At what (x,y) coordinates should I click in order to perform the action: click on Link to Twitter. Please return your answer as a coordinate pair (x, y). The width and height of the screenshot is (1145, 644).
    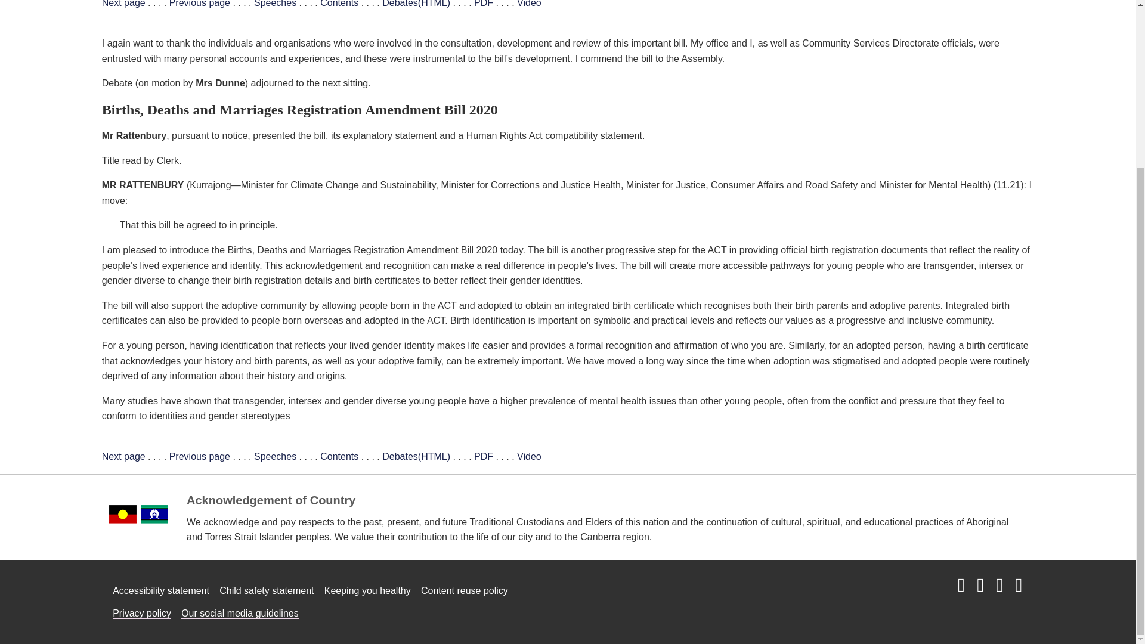
    Looking at the image, I should click on (999, 586).